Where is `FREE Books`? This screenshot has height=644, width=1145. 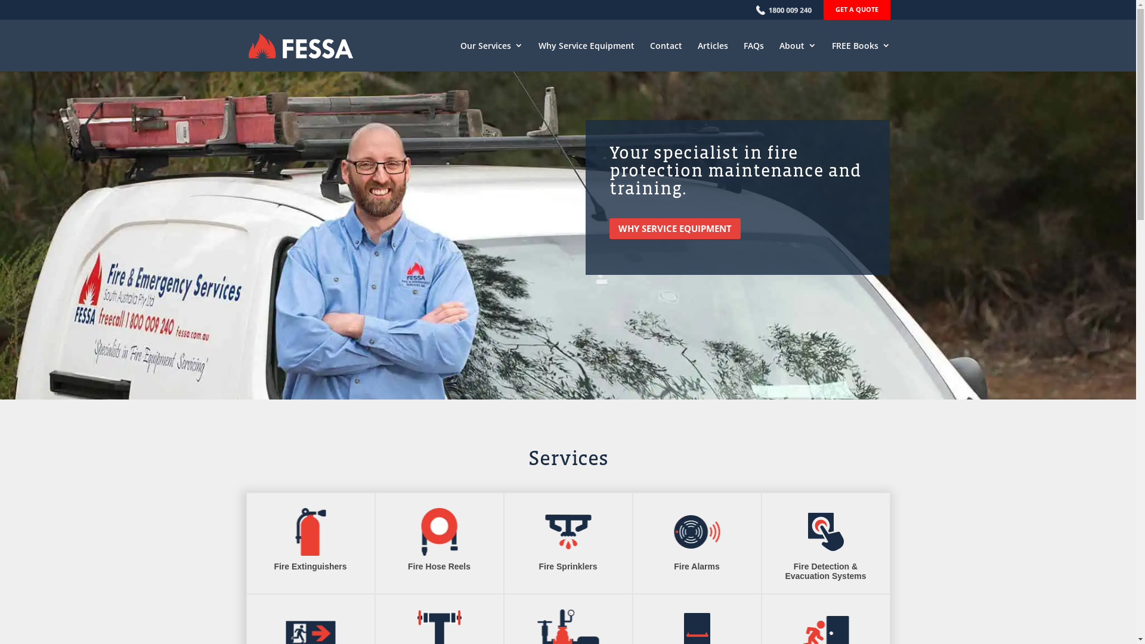 FREE Books is located at coordinates (861, 55).